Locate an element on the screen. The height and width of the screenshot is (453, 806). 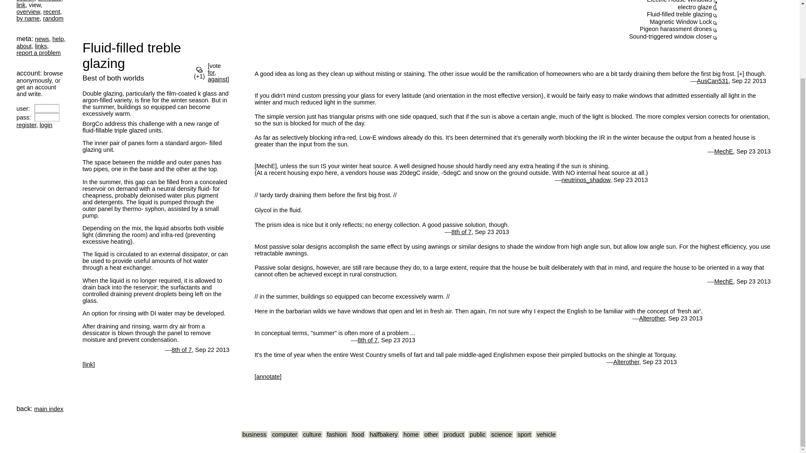
link is located at coordinates (21, 5).